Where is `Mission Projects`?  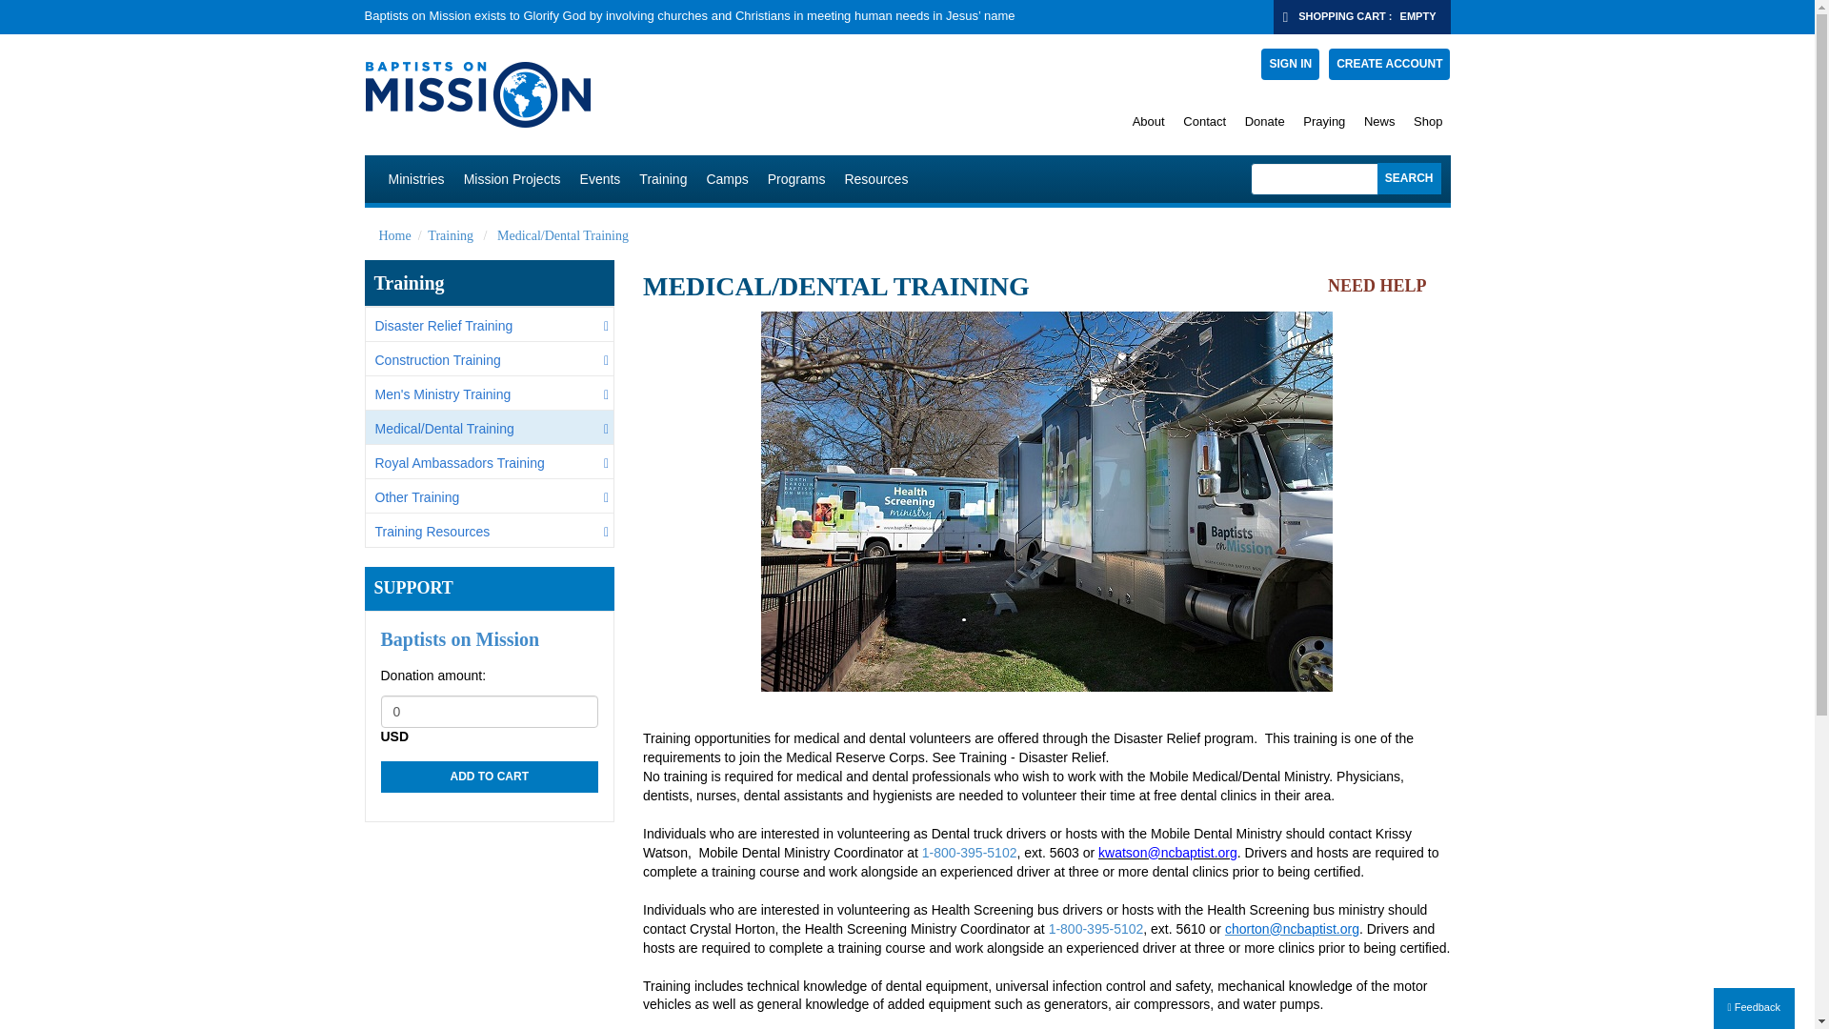
Mission Projects is located at coordinates (513, 179).